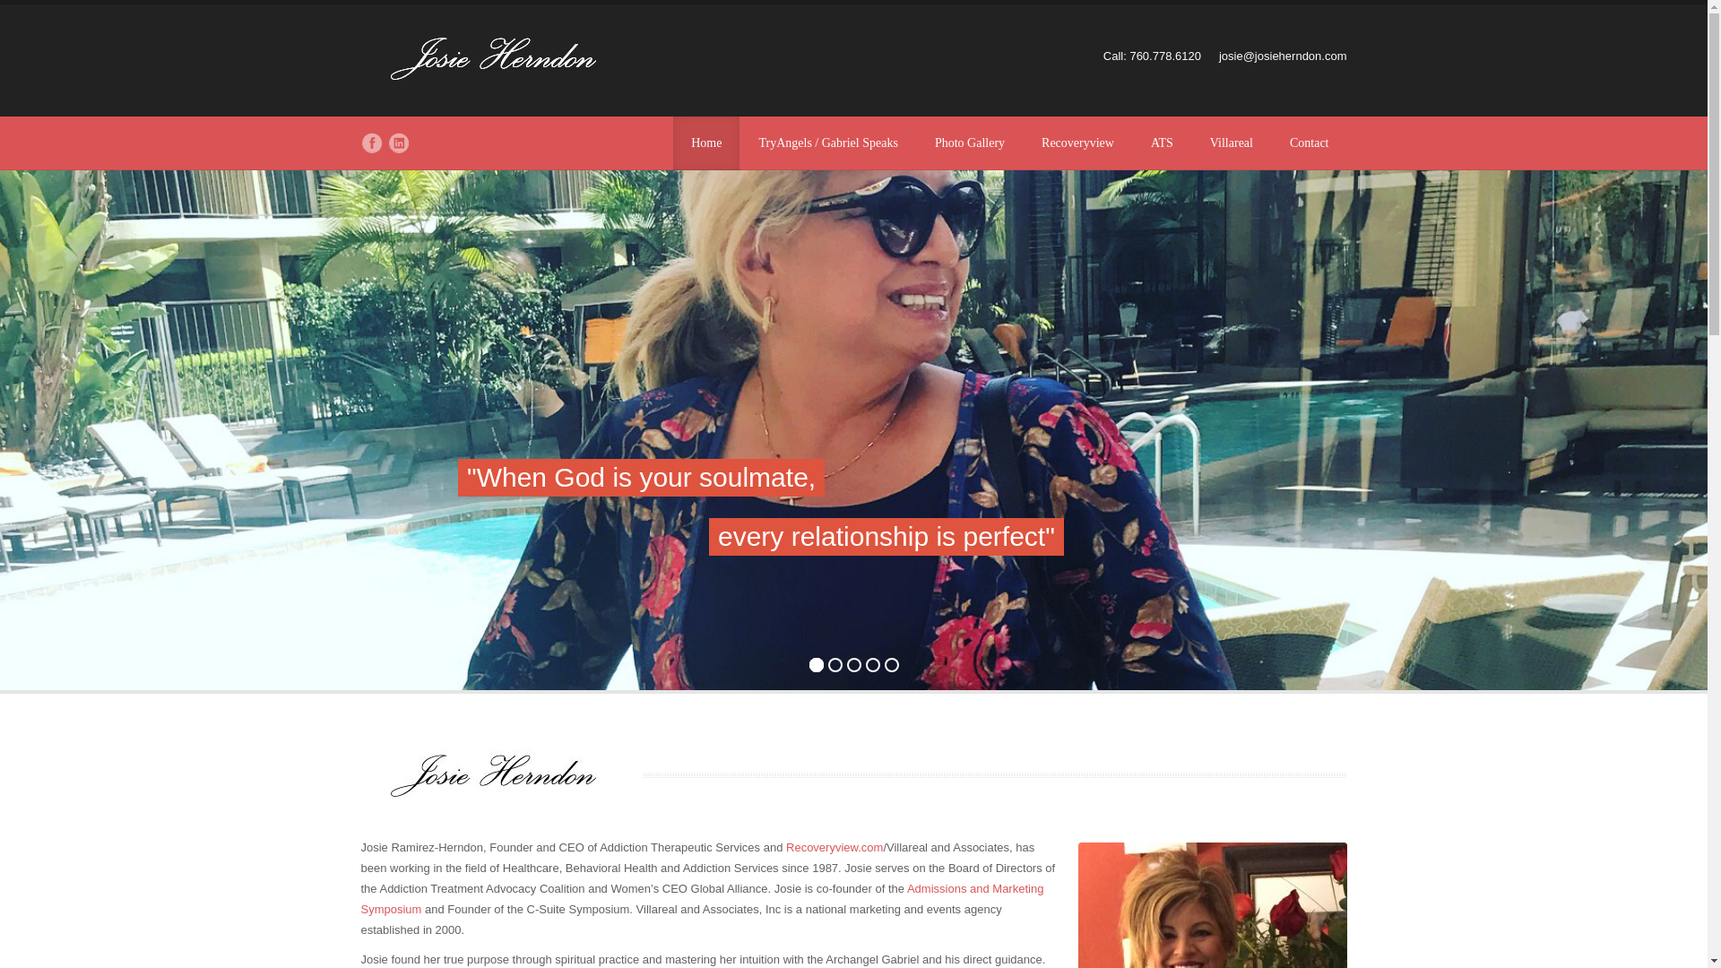 This screenshot has width=1721, height=968. What do you see at coordinates (371, 143) in the screenshot?
I see `Facebook` at bounding box center [371, 143].